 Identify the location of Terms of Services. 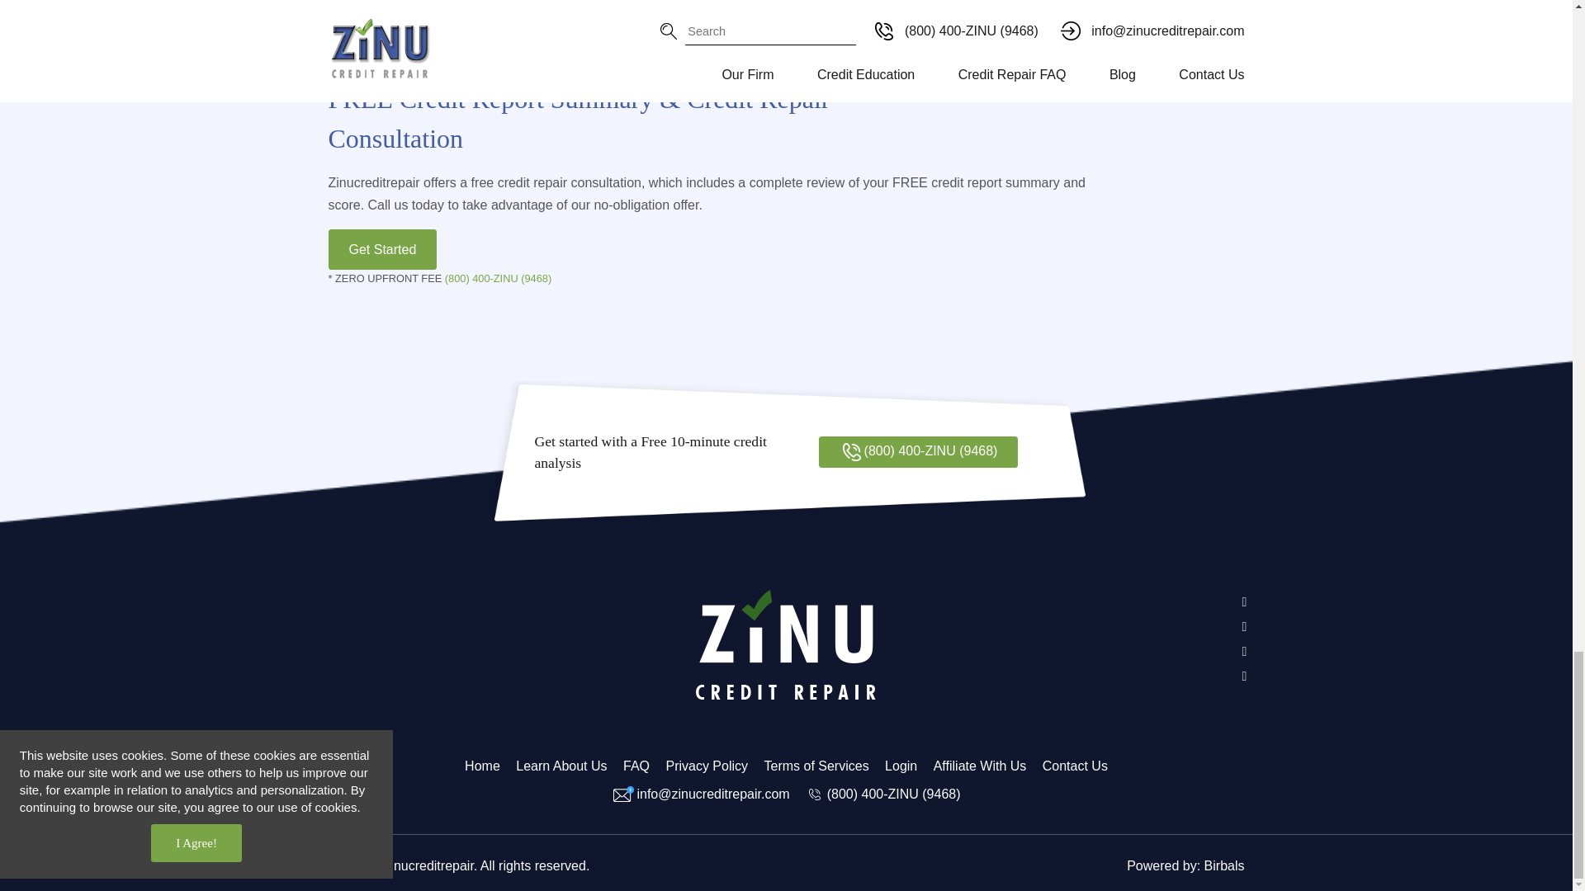
(816, 766).